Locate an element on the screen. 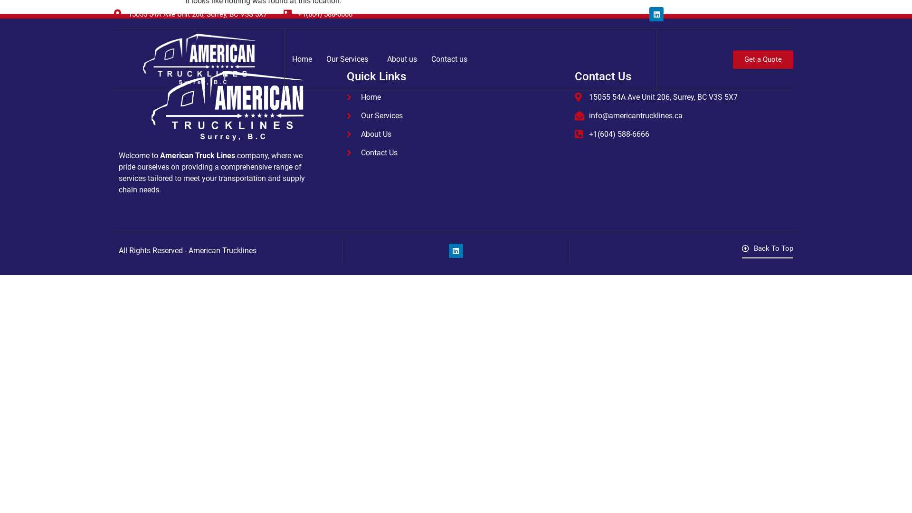 This screenshot has height=513, width=912. All Rights Reserved - American Trucklines is located at coordinates (188, 251).